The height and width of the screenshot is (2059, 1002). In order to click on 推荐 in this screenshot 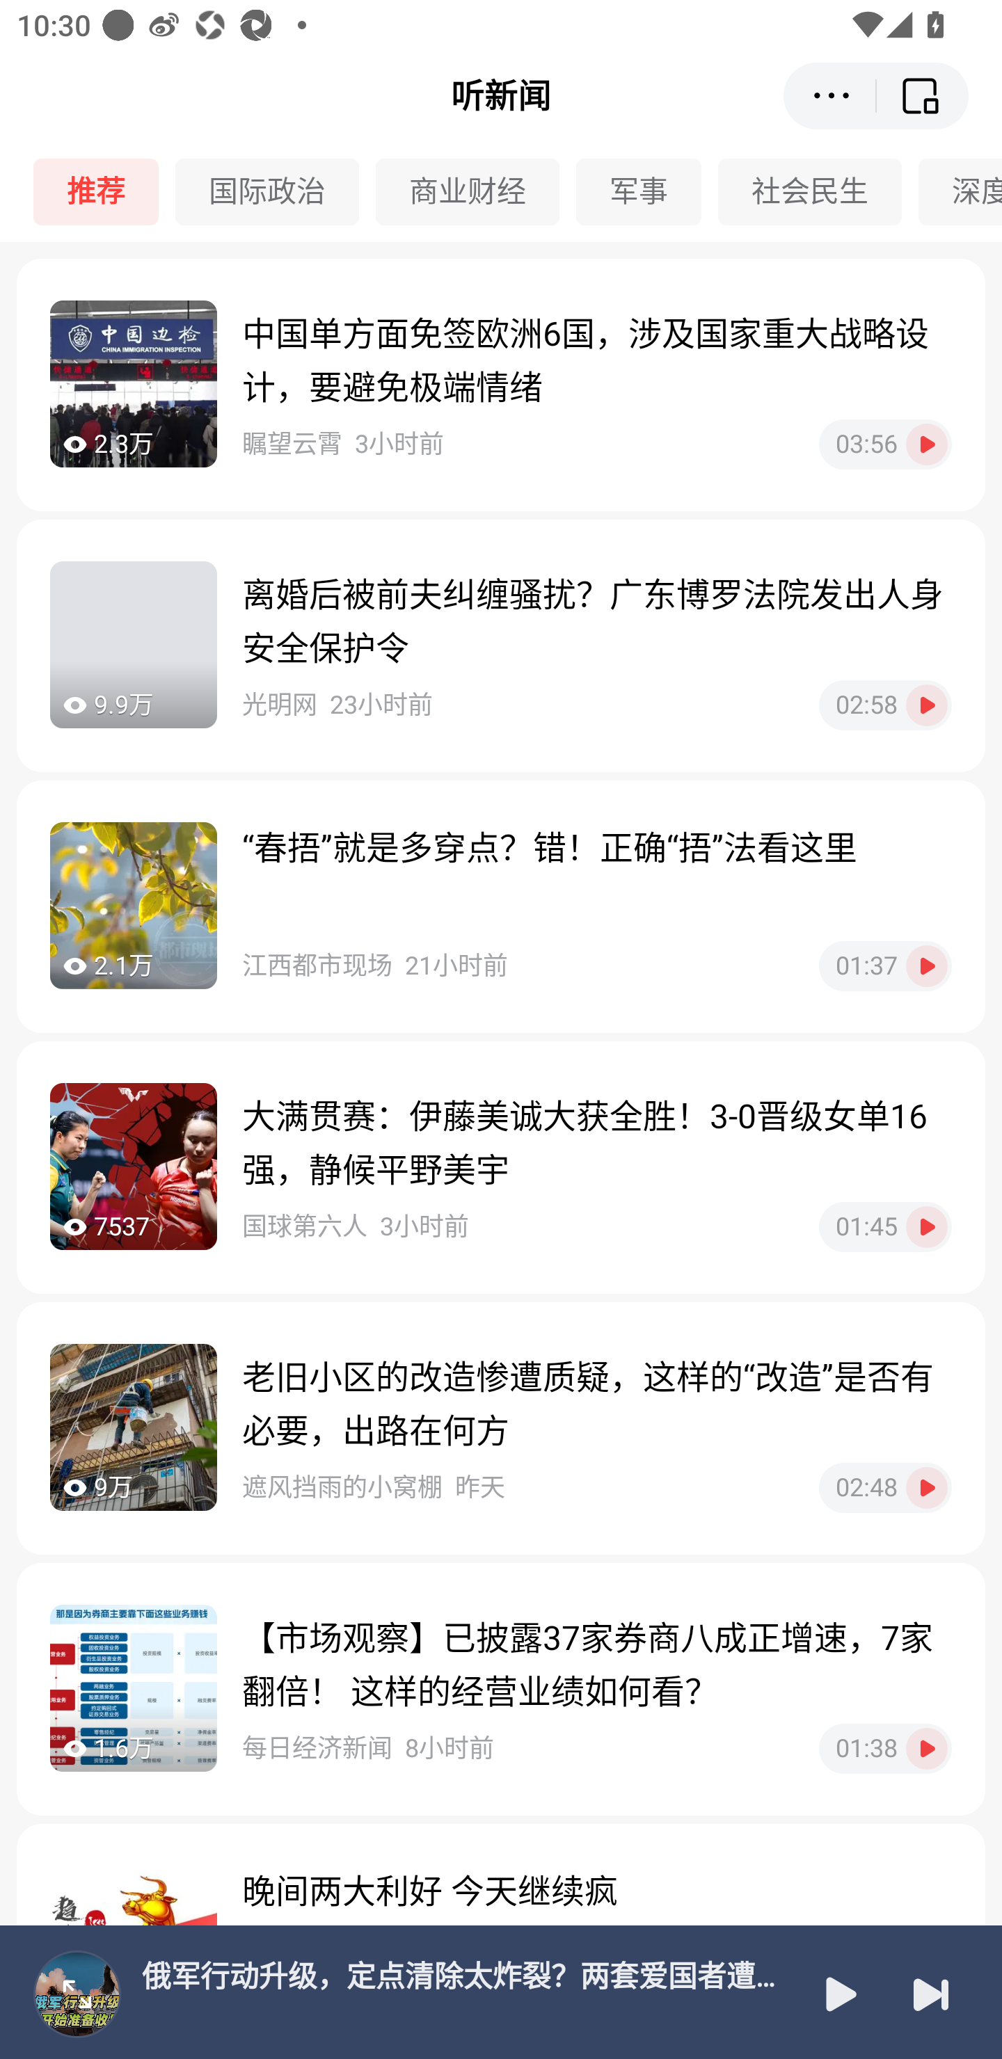, I will do `click(104, 192)`.